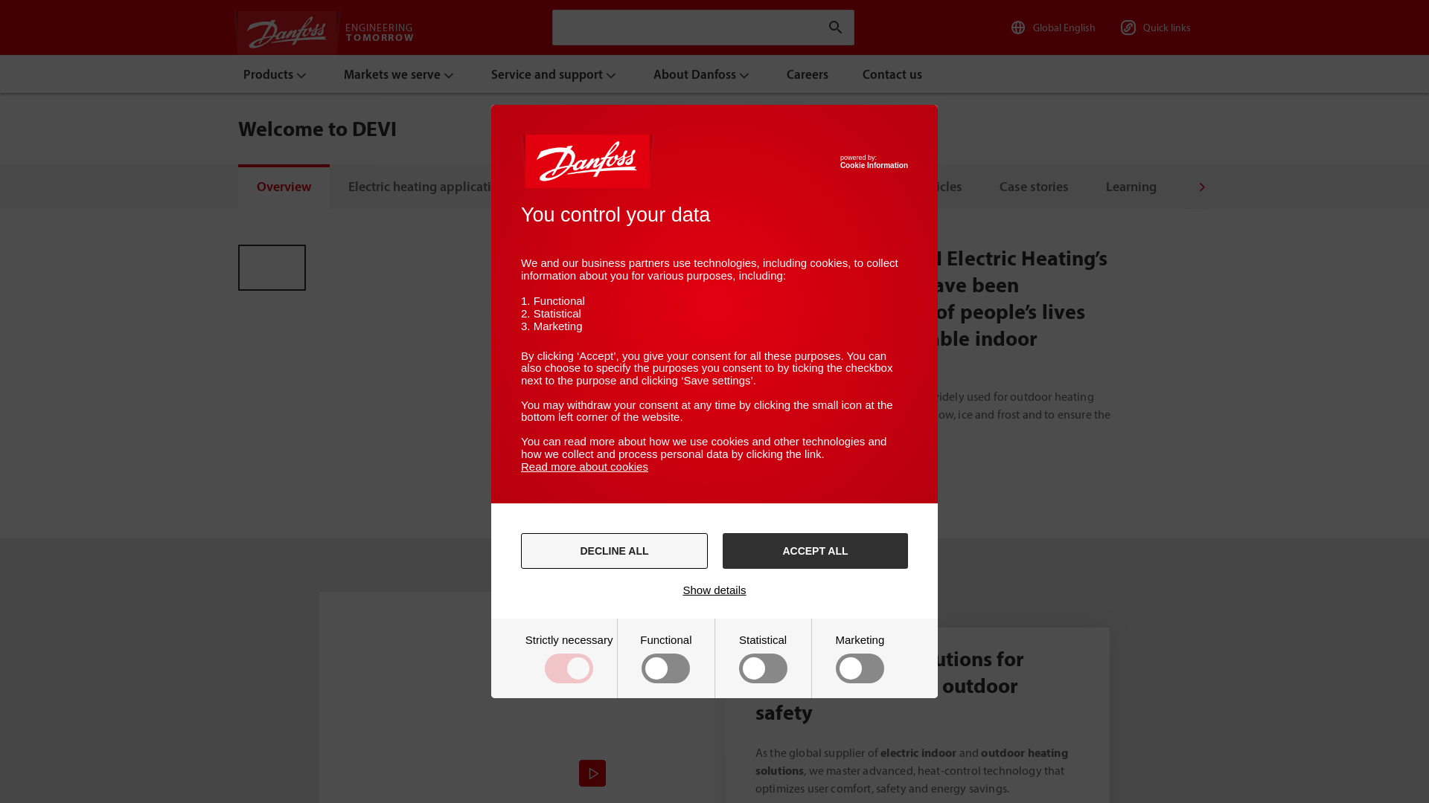 The height and width of the screenshot is (803, 1429). Describe the element at coordinates (714, 590) in the screenshot. I see `Show details` at that location.